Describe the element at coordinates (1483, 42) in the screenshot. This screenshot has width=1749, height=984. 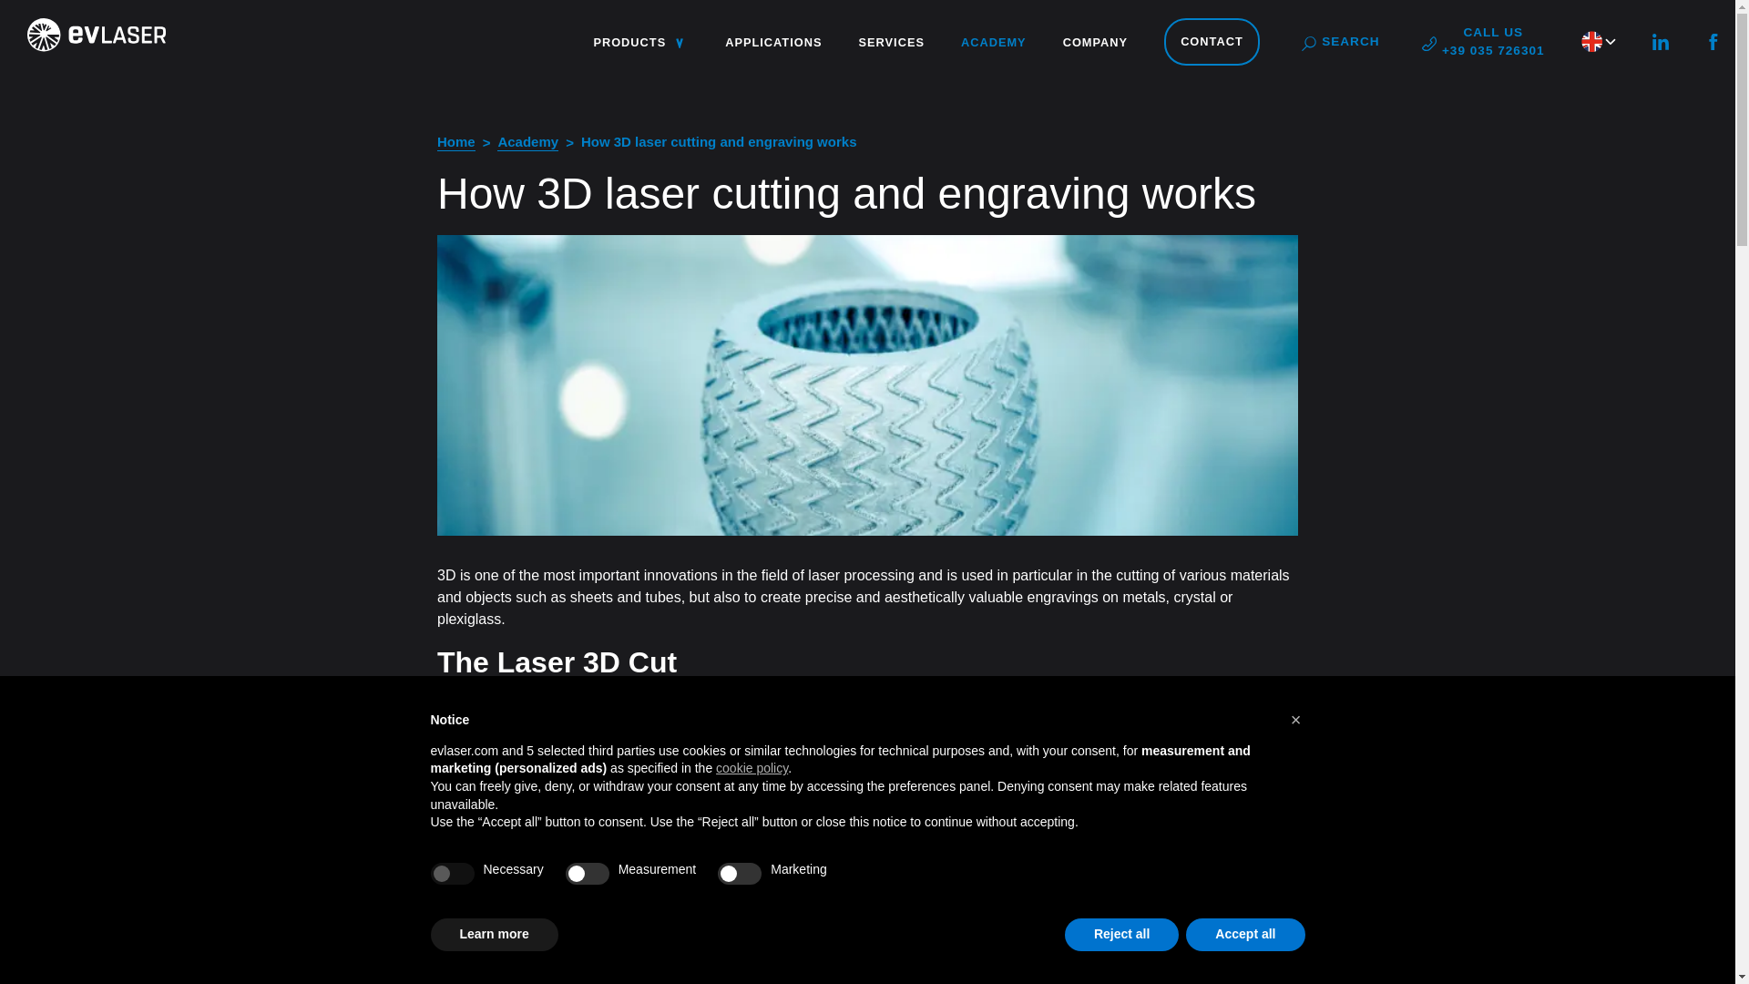
I see `COMPANY` at that location.